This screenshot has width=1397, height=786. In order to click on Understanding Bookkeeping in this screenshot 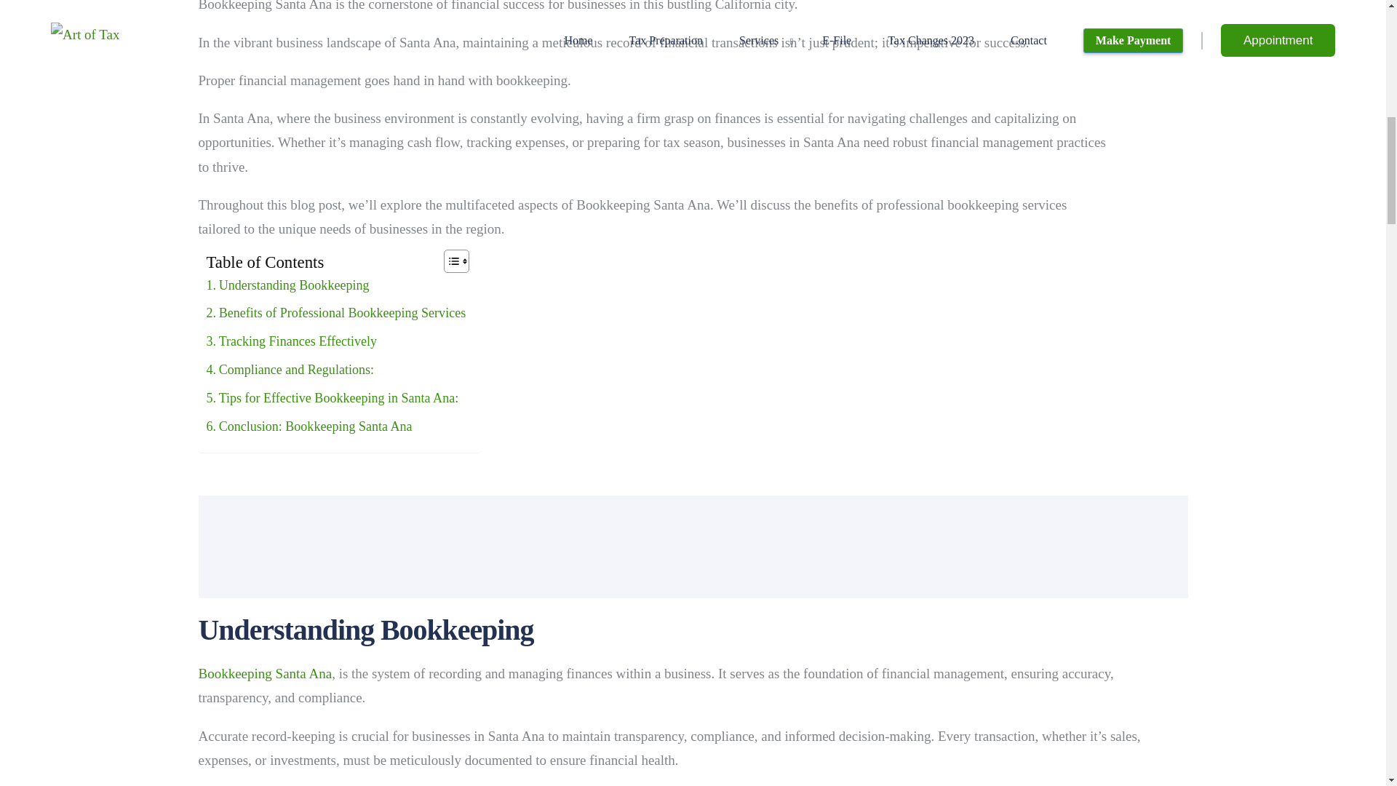, I will do `click(288, 289)`.